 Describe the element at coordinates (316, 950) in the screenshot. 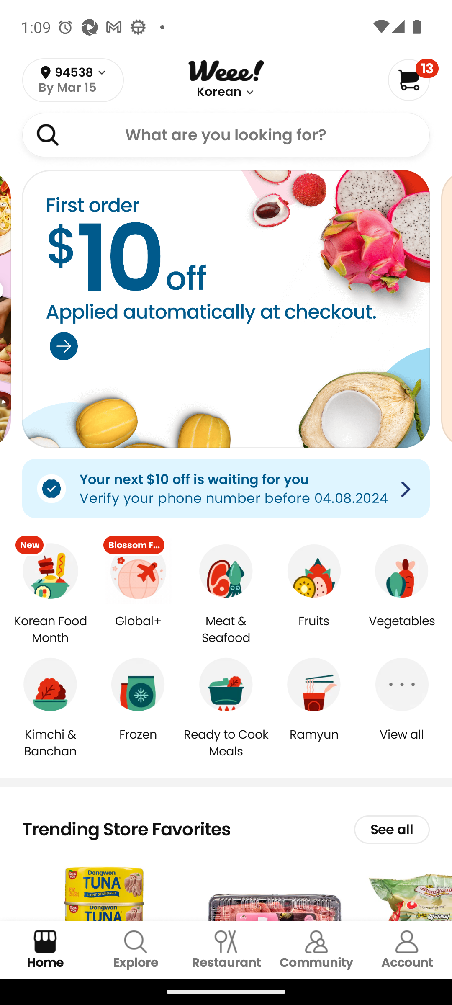

I see `Community` at that location.